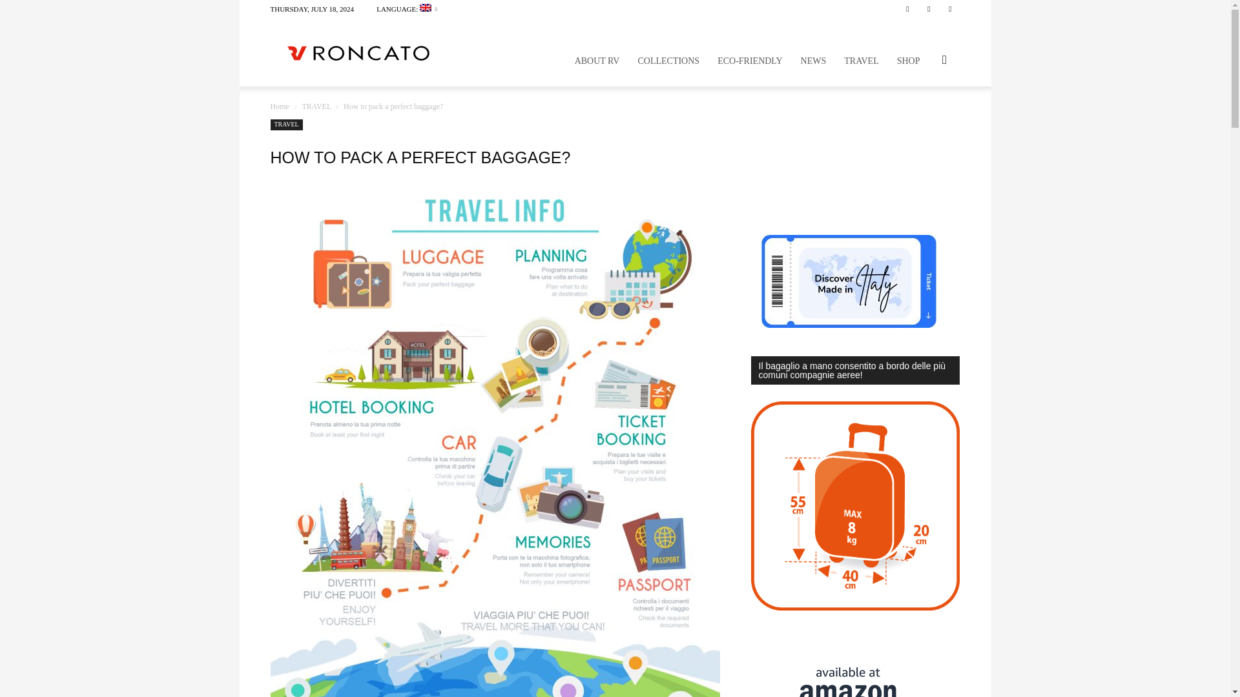 The height and width of the screenshot is (697, 1240). Describe the element at coordinates (279, 106) in the screenshot. I see `Home` at that location.